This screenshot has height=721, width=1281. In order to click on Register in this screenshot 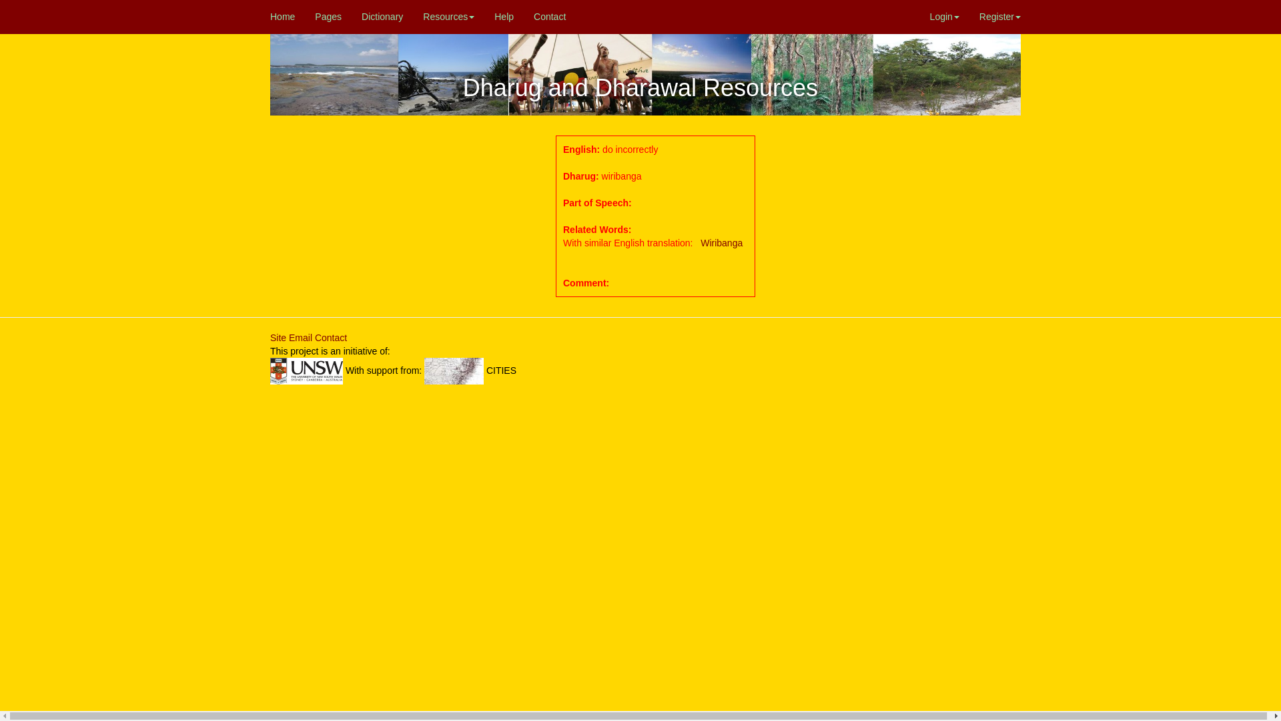, I will do `click(1000, 17)`.